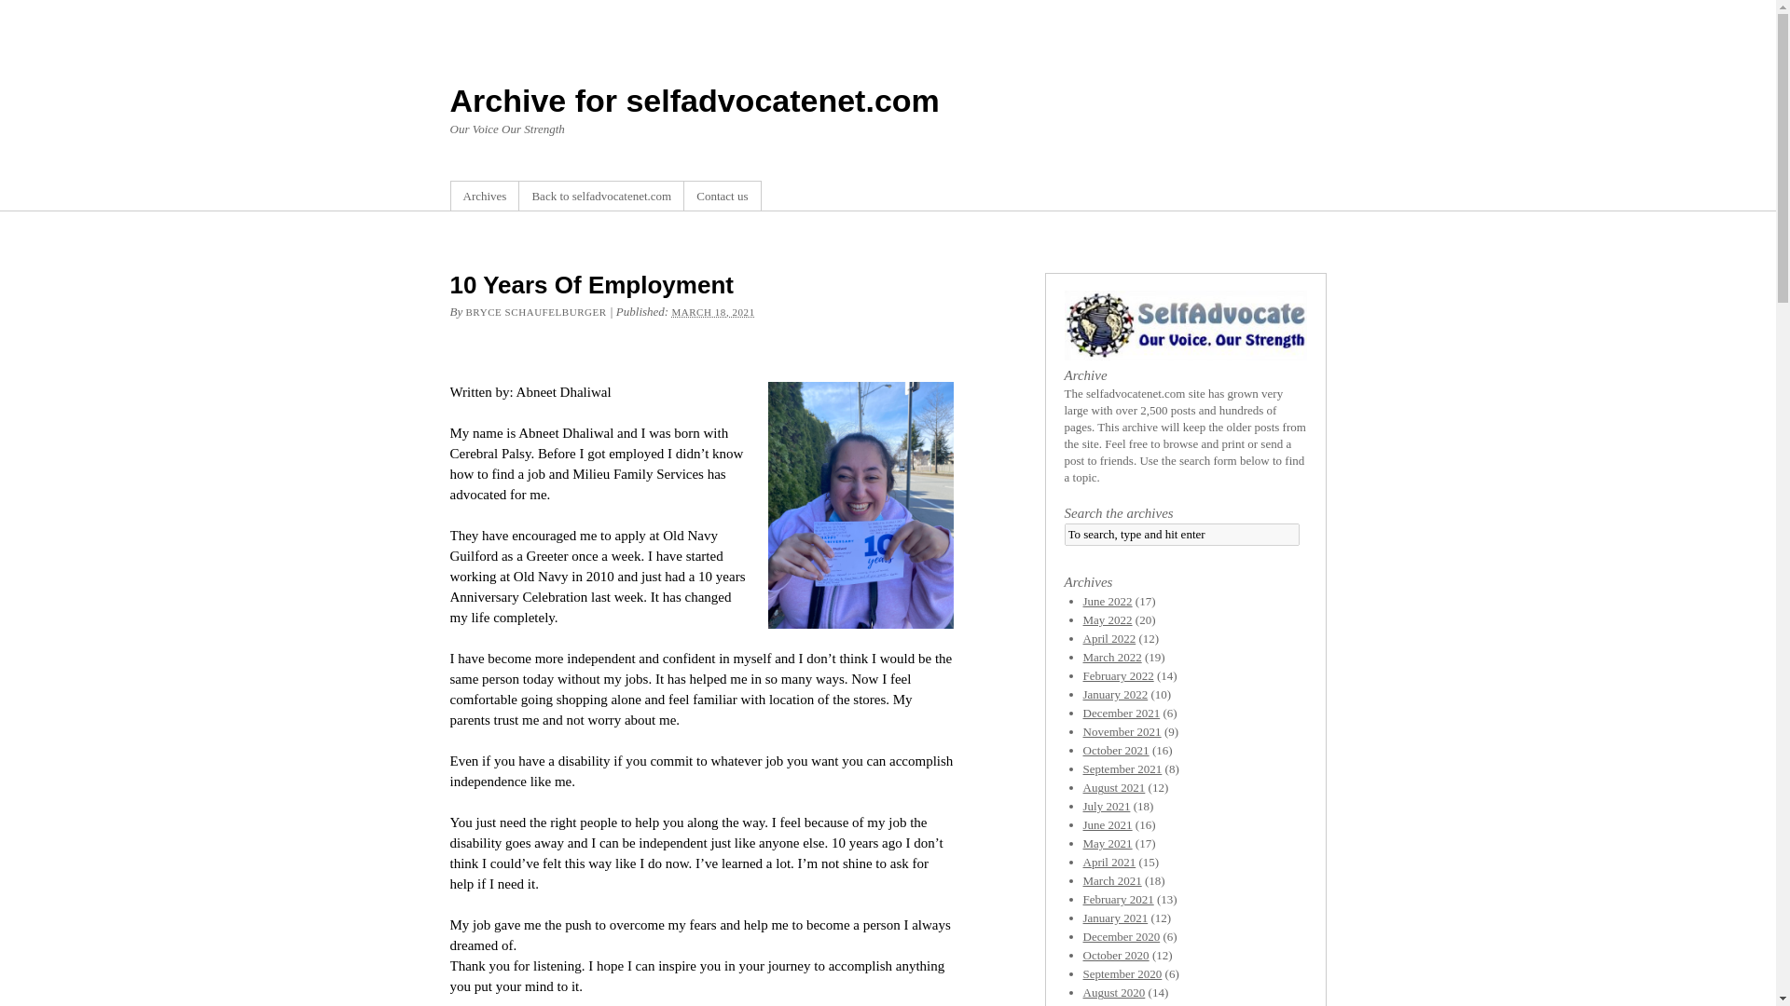 This screenshot has height=1006, width=1790. What do you see at coordinates (1119, 676) in the screenshot?
I see `February 2022` at bounding box center [1119, 676].